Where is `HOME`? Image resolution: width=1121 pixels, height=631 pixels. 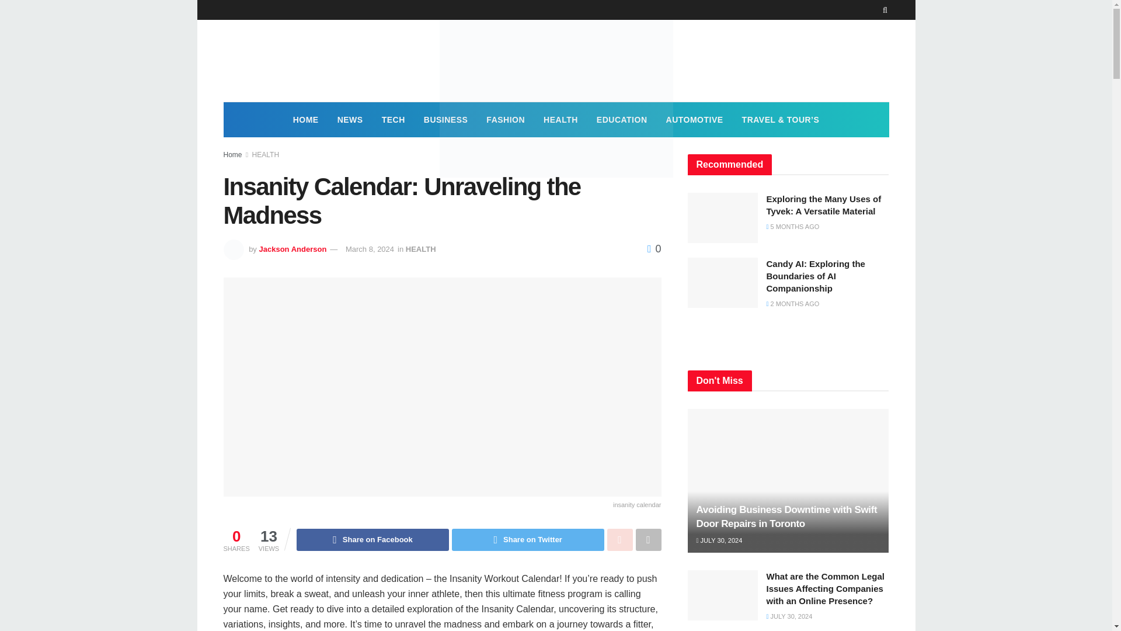 HOME is located at coordinates (306, 119).